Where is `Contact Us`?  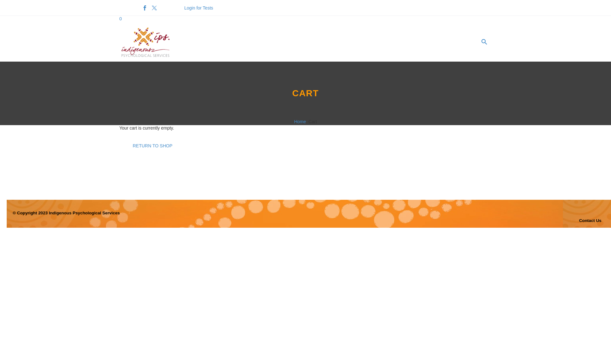
Contact Us is located at coordinates (590, 220).